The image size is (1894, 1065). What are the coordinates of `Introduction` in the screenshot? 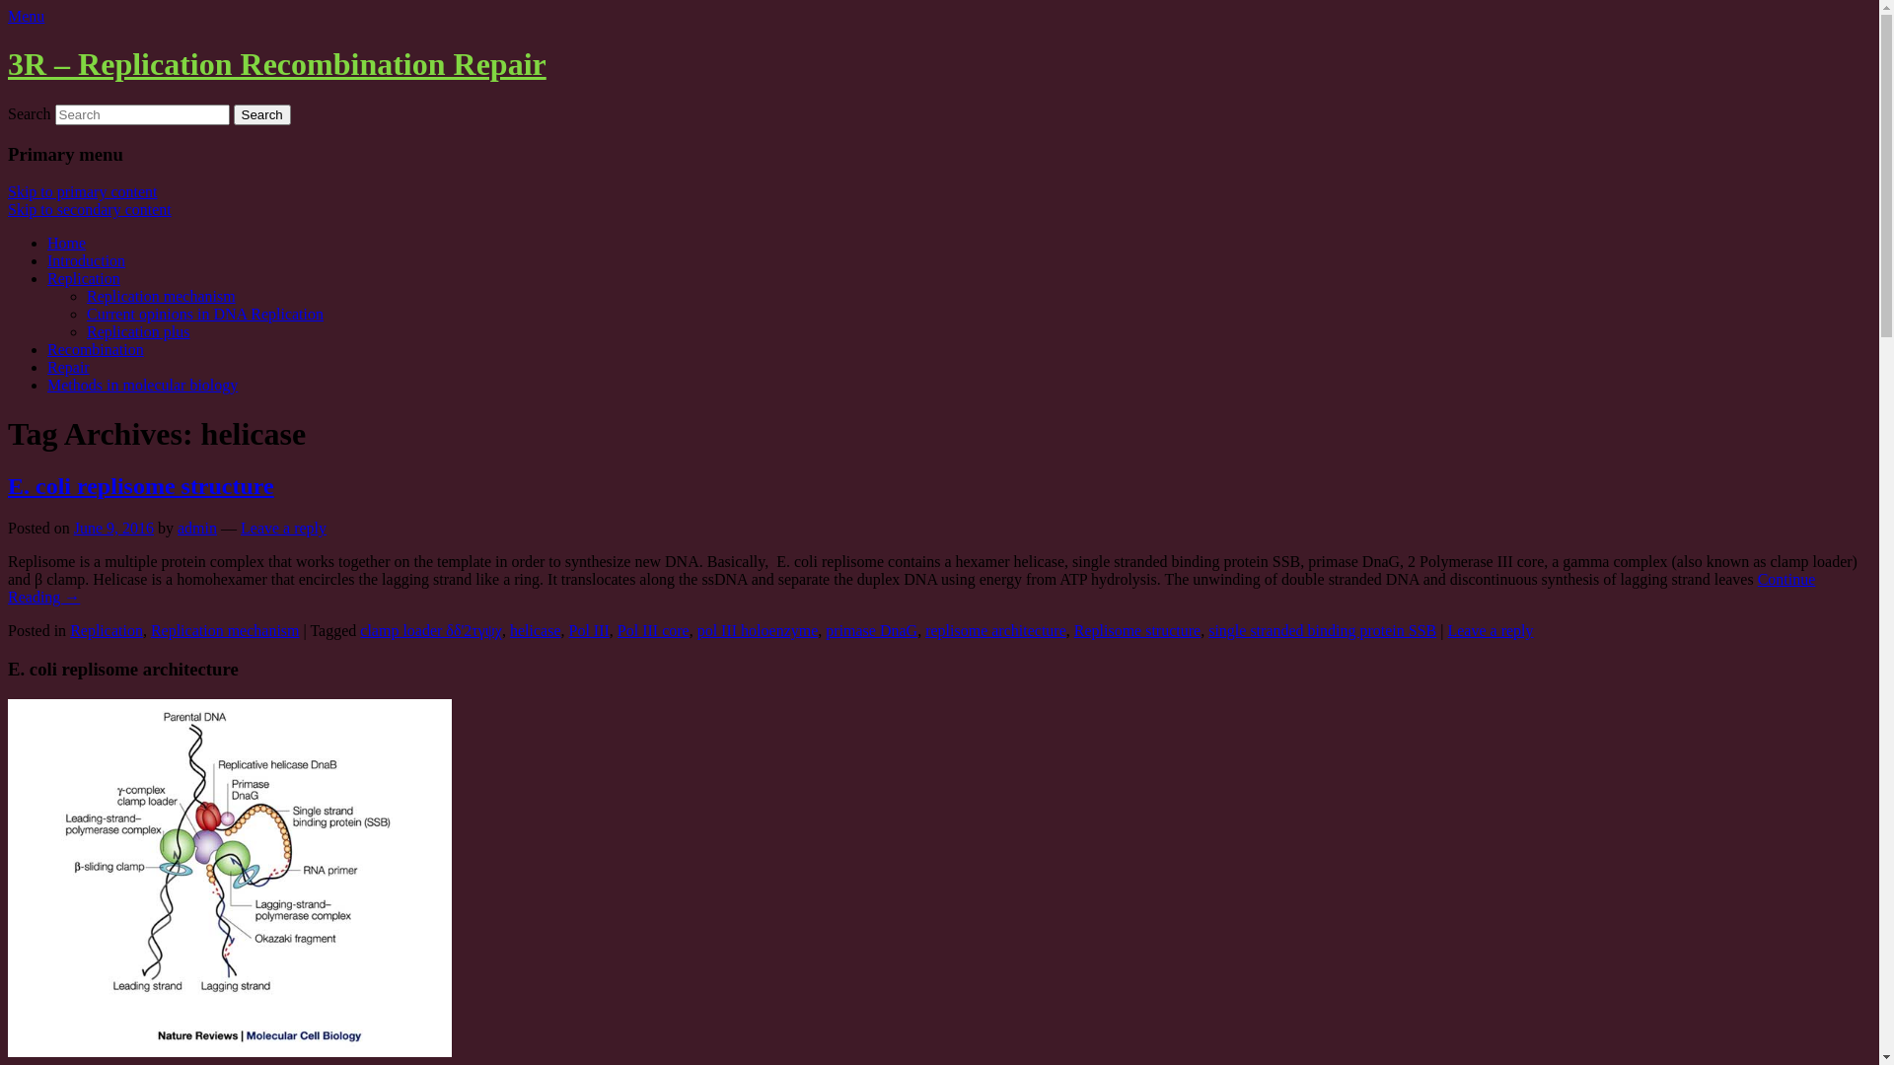 It's located at (87, 260).